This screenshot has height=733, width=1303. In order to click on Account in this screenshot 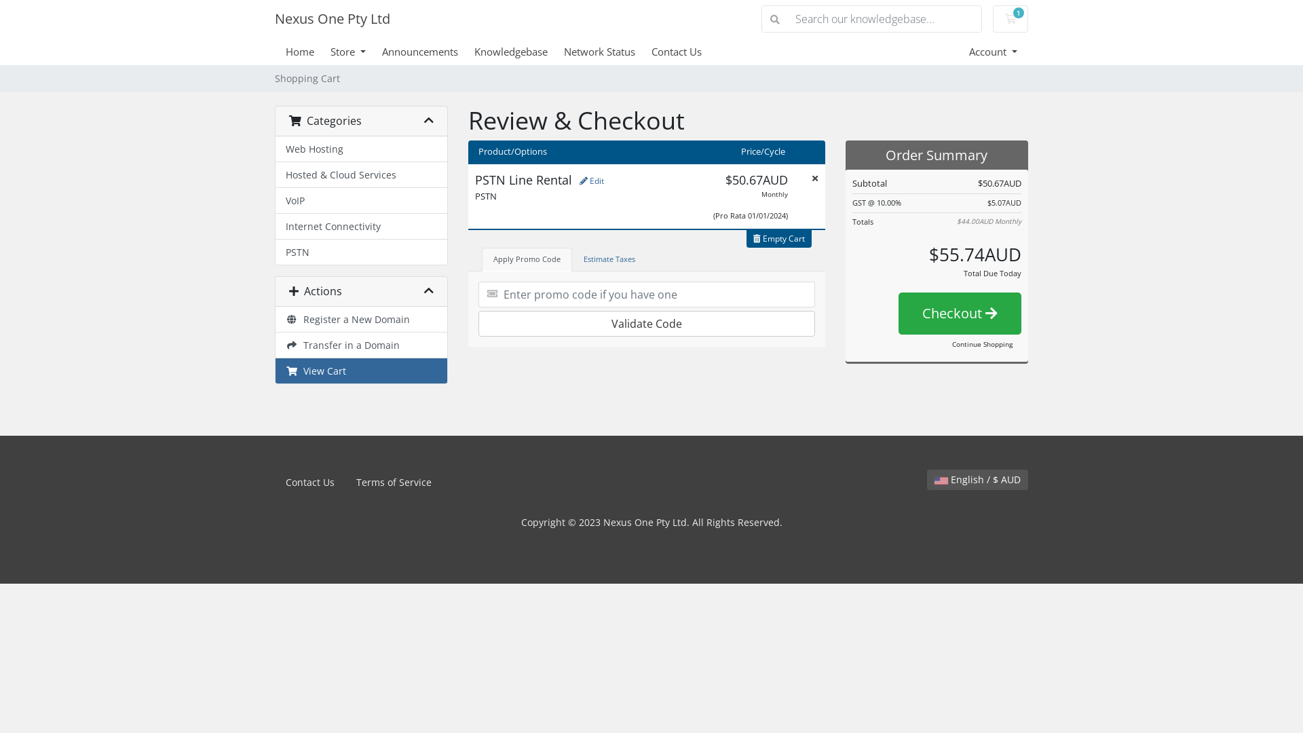, I will do `click(994, 52)`.